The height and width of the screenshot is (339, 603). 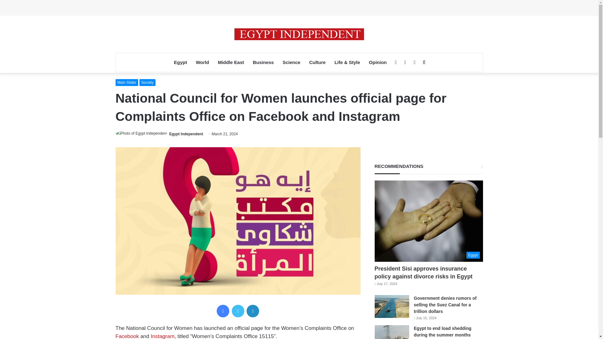 What do you see at coordinates (317, 62) in the screenshot?
I see `Culture` at bounding box center [317, 62].